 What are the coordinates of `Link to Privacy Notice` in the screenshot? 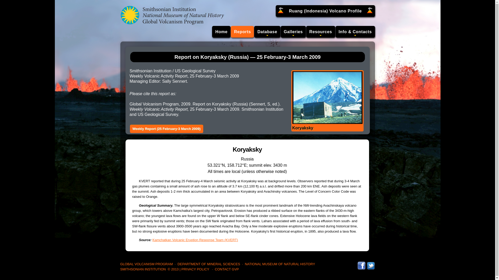 It's located at (195, 269).